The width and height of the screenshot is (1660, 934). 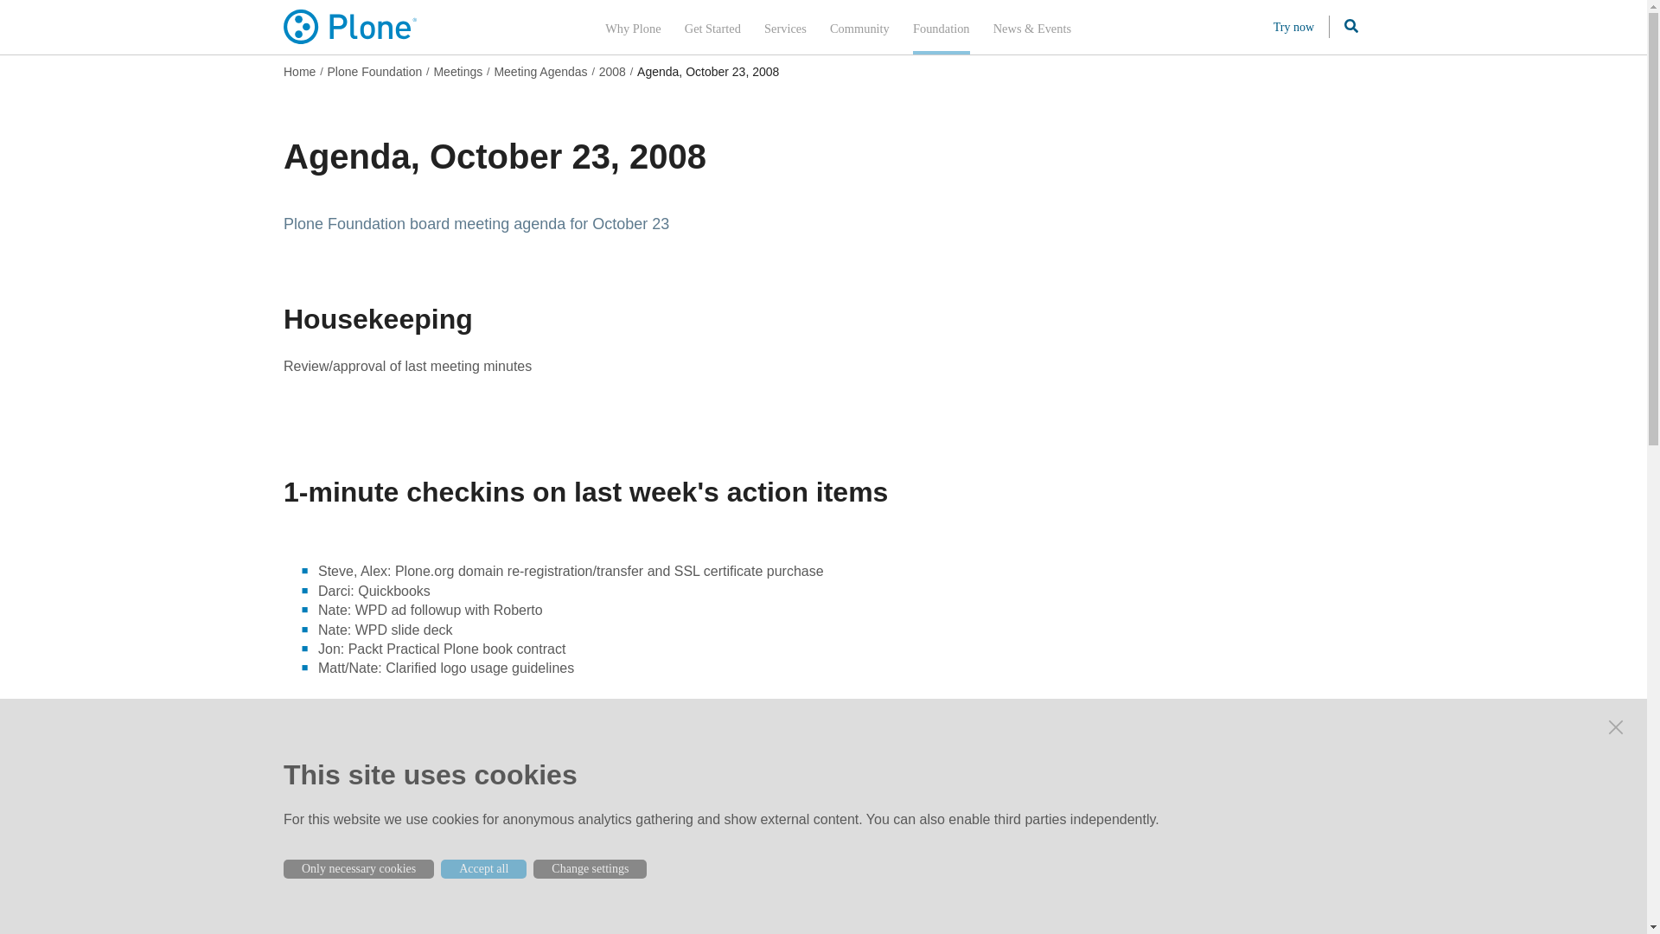 I want to click on Plone.org, so click(x=351, y=26).